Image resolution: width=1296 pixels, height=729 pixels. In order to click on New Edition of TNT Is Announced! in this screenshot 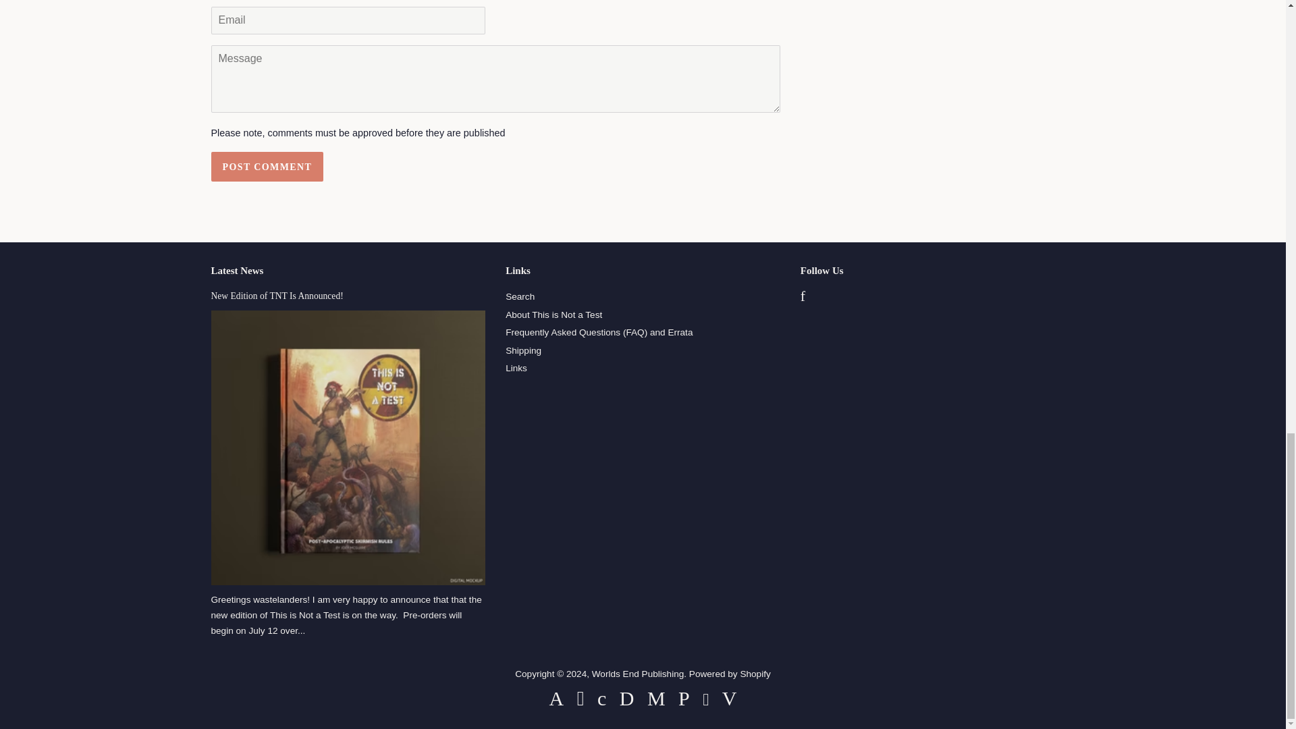, I will do `click(277, 296)`.